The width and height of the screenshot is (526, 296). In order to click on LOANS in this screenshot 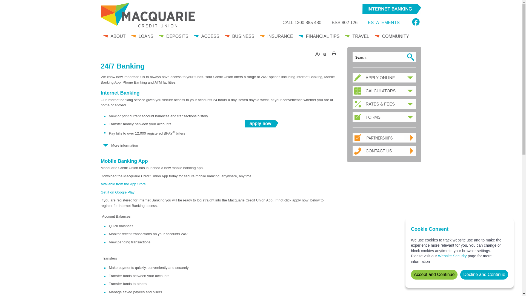, I will do `click(142, 39)`.